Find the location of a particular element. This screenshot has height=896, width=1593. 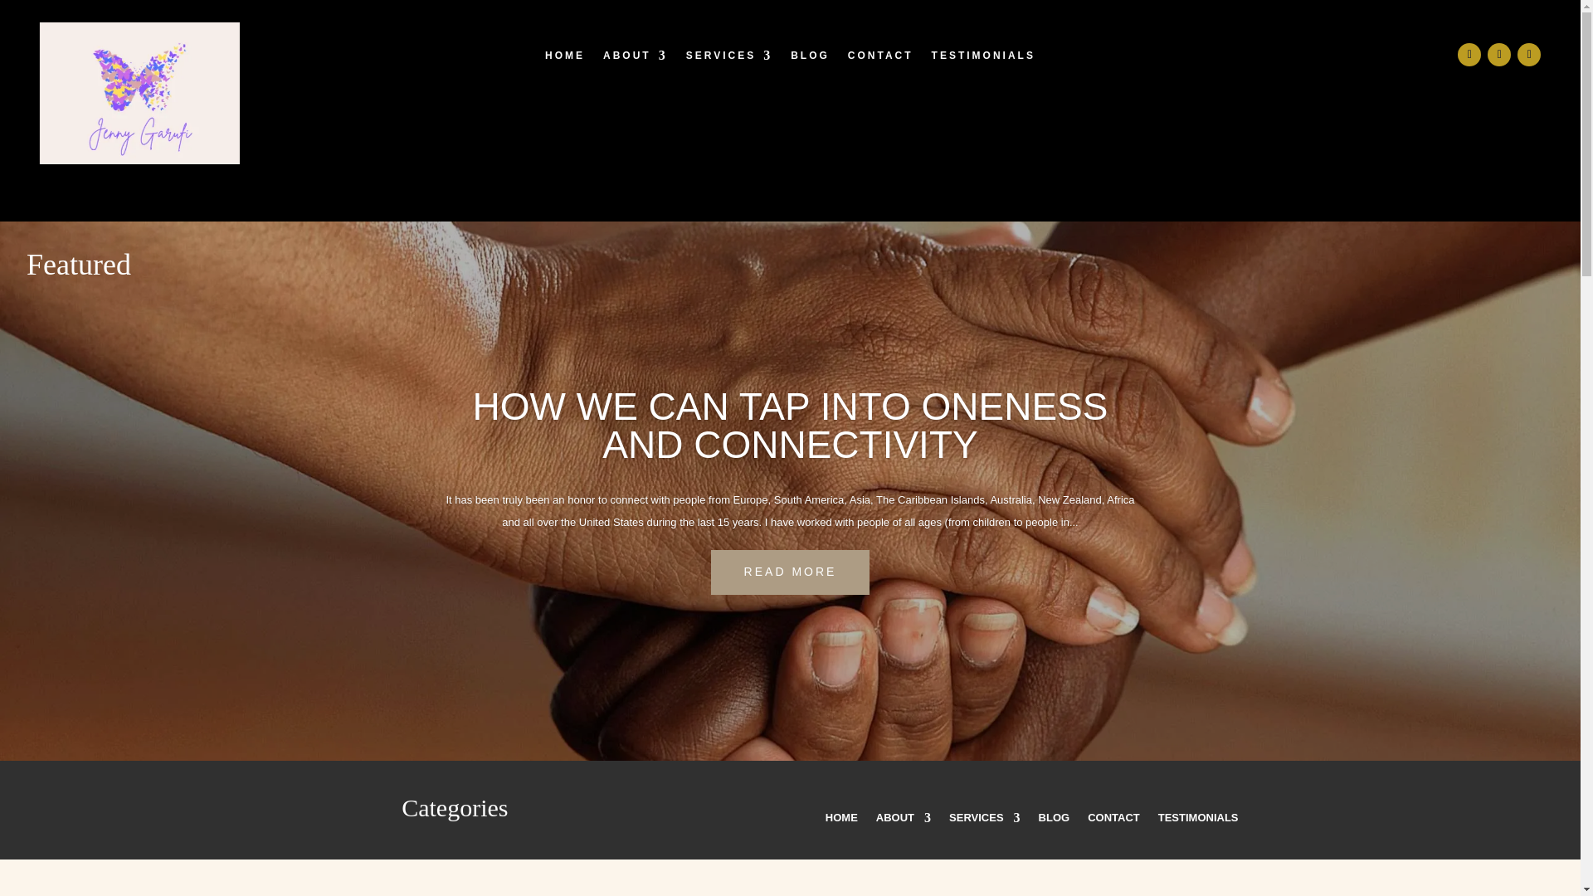

Follow on Instagram is located at coordinates (1528, 54).